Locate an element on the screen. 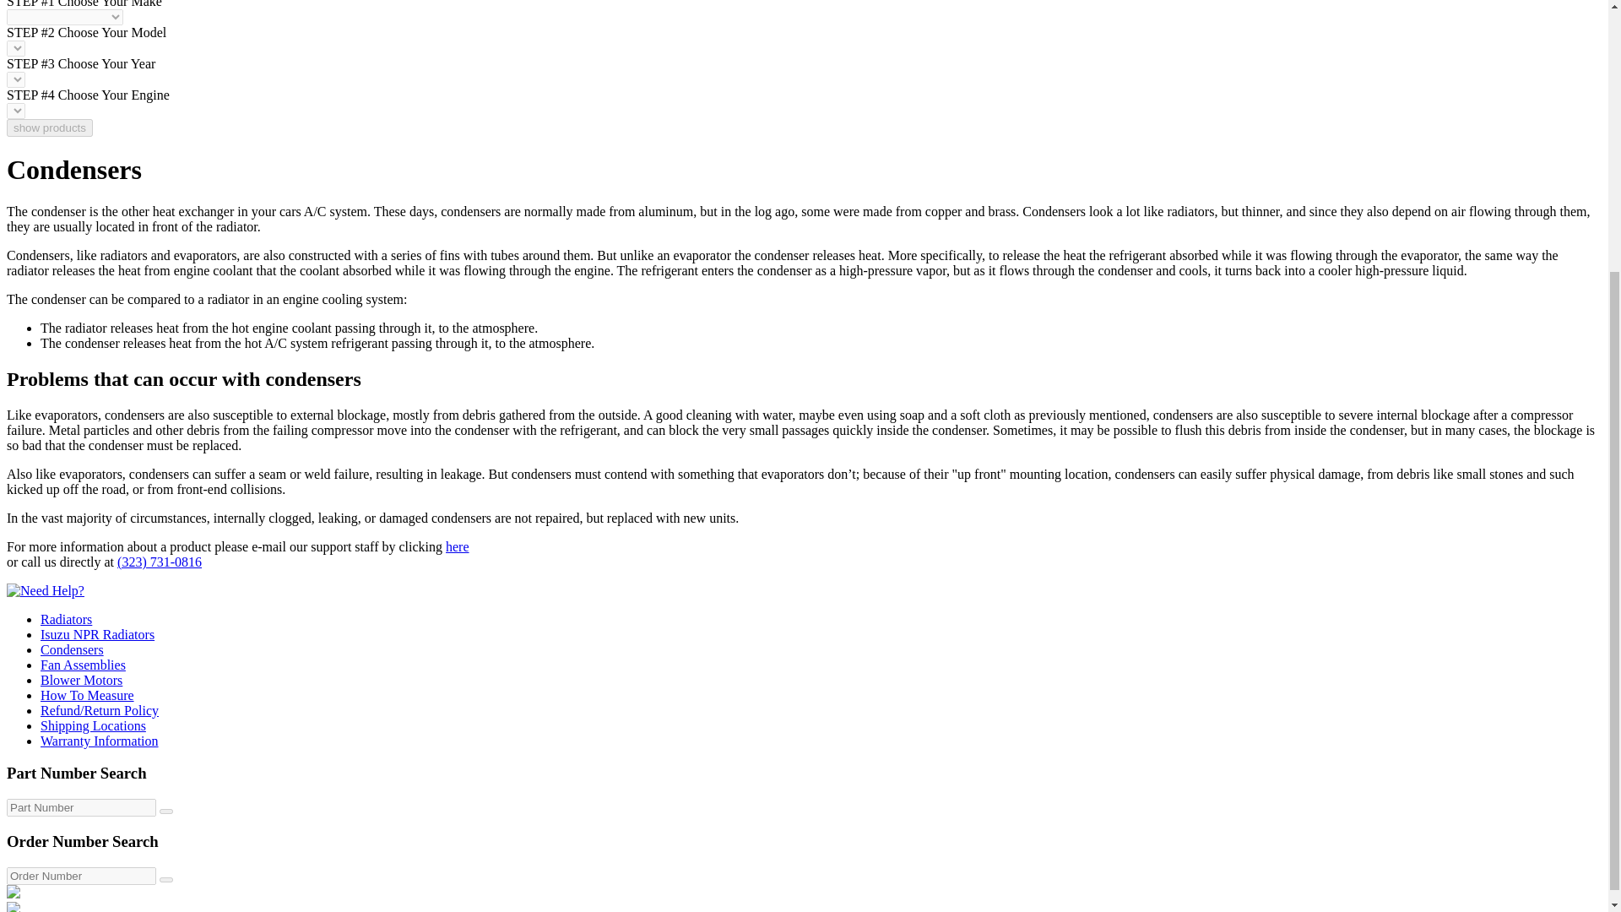  Shipping Locations is located at coordinates (93, 726).